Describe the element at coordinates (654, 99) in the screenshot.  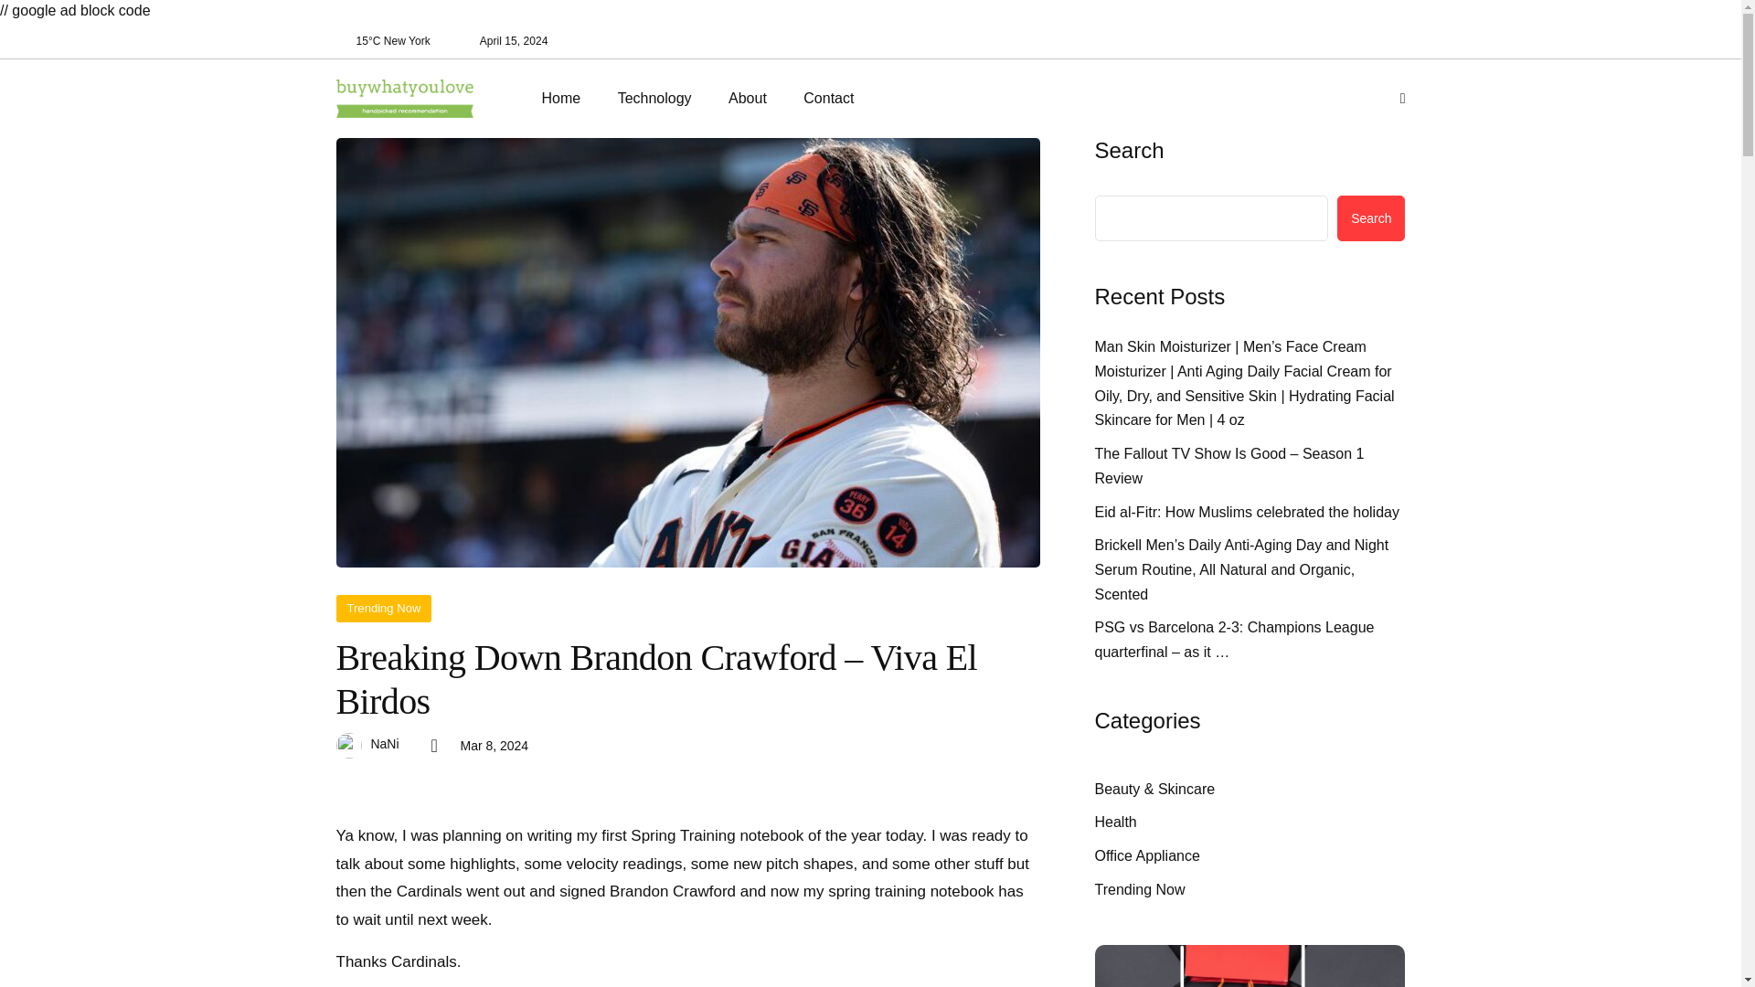
I see `Technology` at that location.